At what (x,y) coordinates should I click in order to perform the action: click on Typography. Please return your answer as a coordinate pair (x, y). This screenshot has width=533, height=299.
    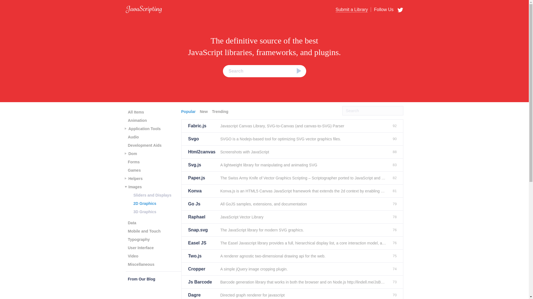
    Looking at the image, I should click on (139, 239).